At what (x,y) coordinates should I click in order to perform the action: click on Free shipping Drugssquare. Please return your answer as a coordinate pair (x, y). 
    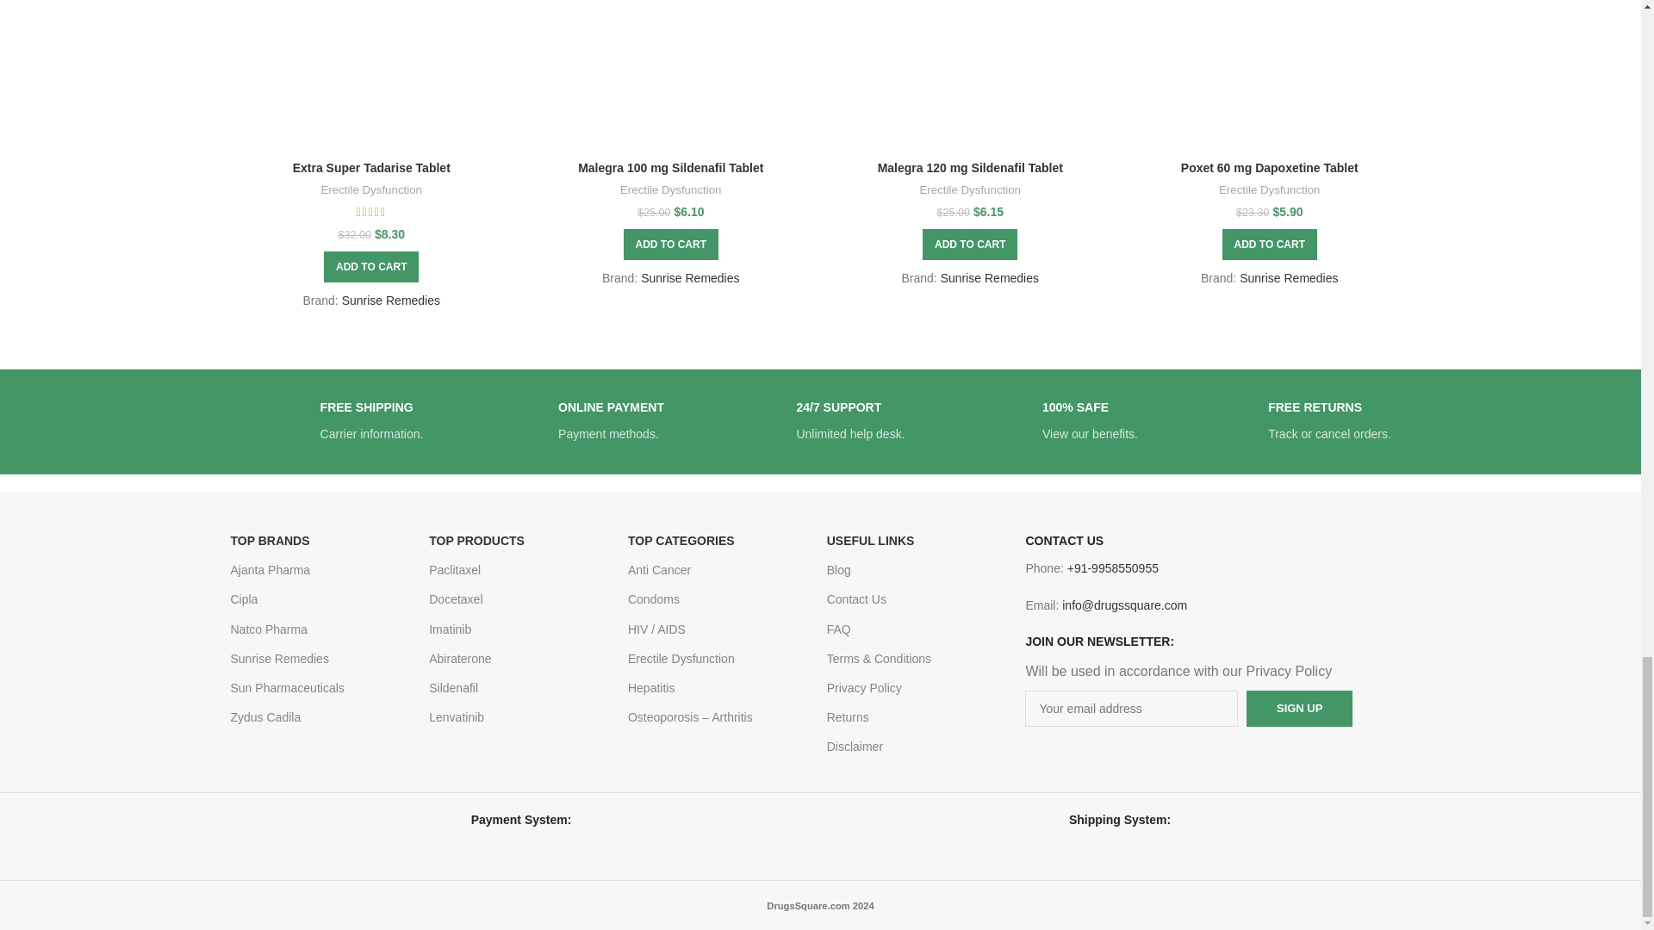
    Looking at the image, I should click on (281, 421).